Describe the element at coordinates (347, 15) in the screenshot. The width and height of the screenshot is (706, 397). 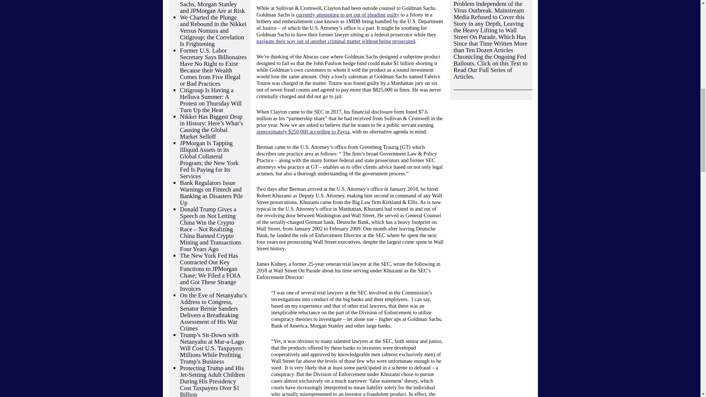
I see `currently attempting to get out of pleading guilty` at that location.